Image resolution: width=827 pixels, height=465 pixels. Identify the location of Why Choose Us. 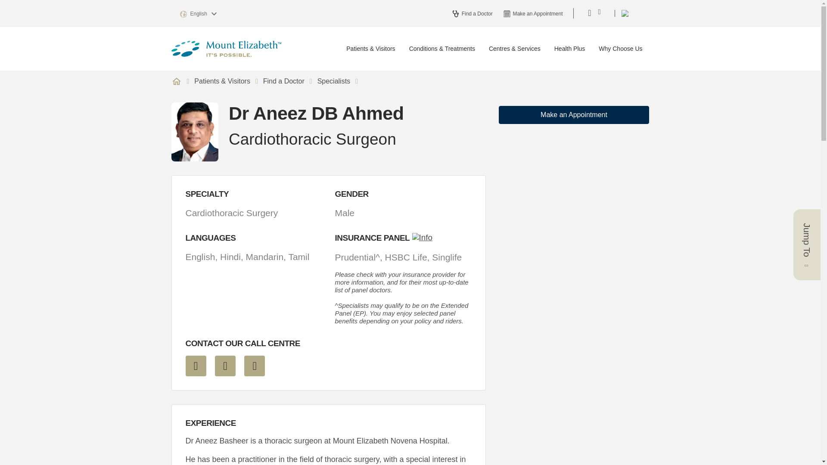
(620, 49).